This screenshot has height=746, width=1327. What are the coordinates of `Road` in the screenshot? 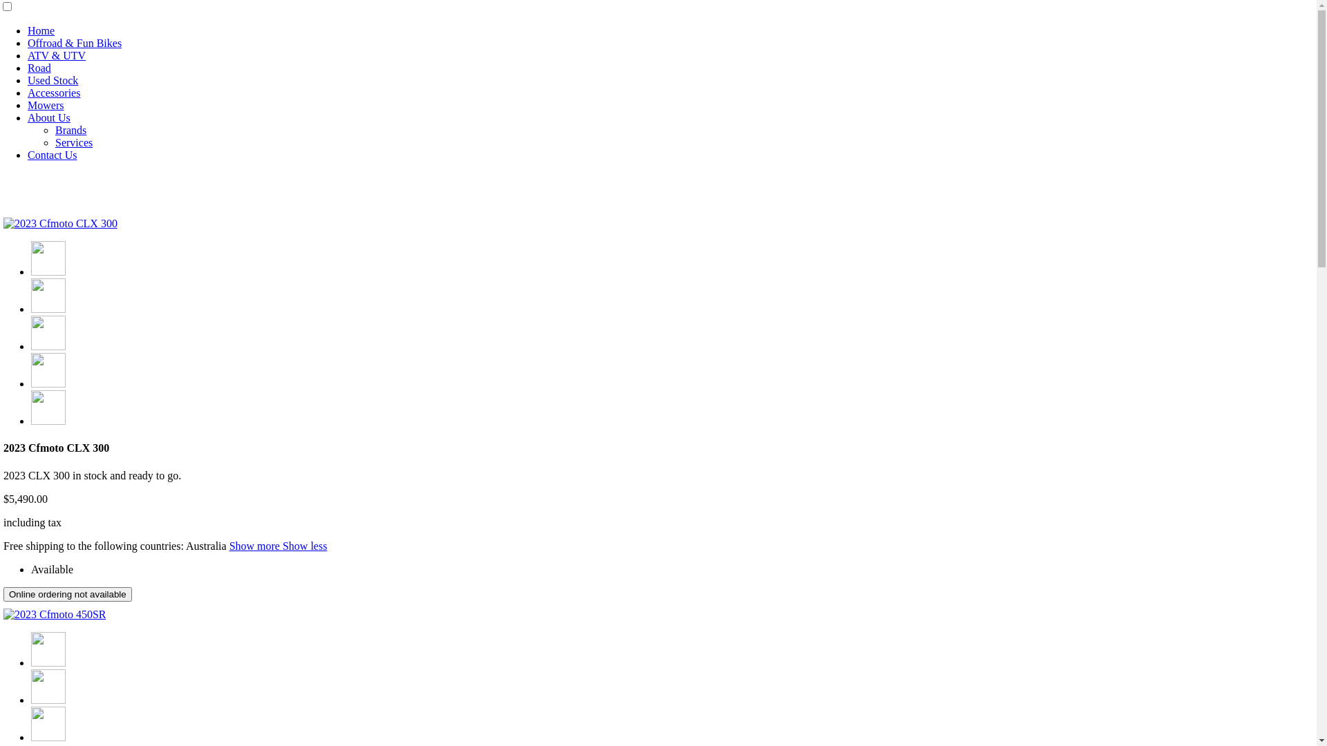 It's located at (39, 68).